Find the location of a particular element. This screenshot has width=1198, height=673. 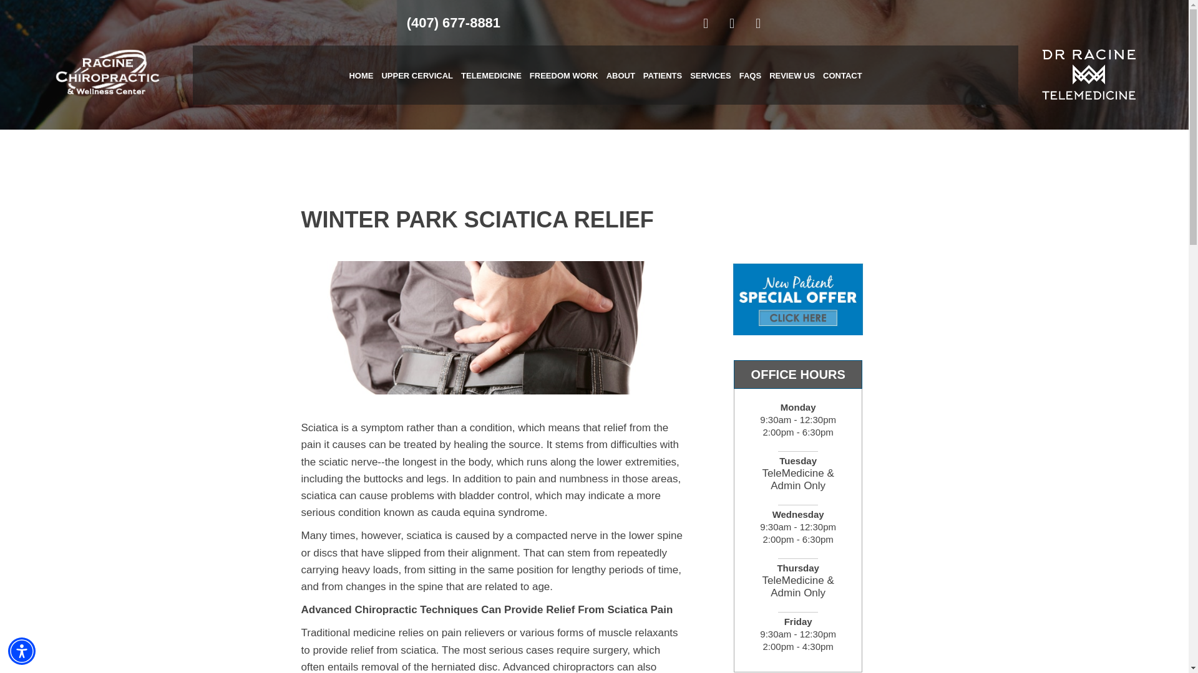

uecker-boxes is located at coordinates (799, 297).